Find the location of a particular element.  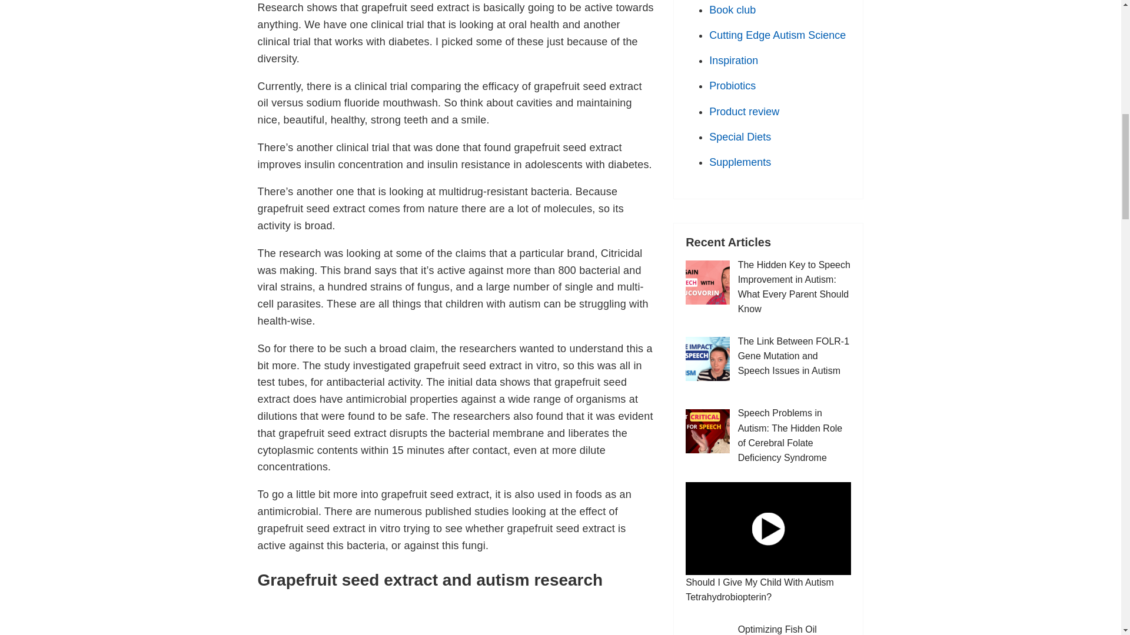

Inspiration is located at coordinates (733, 60).